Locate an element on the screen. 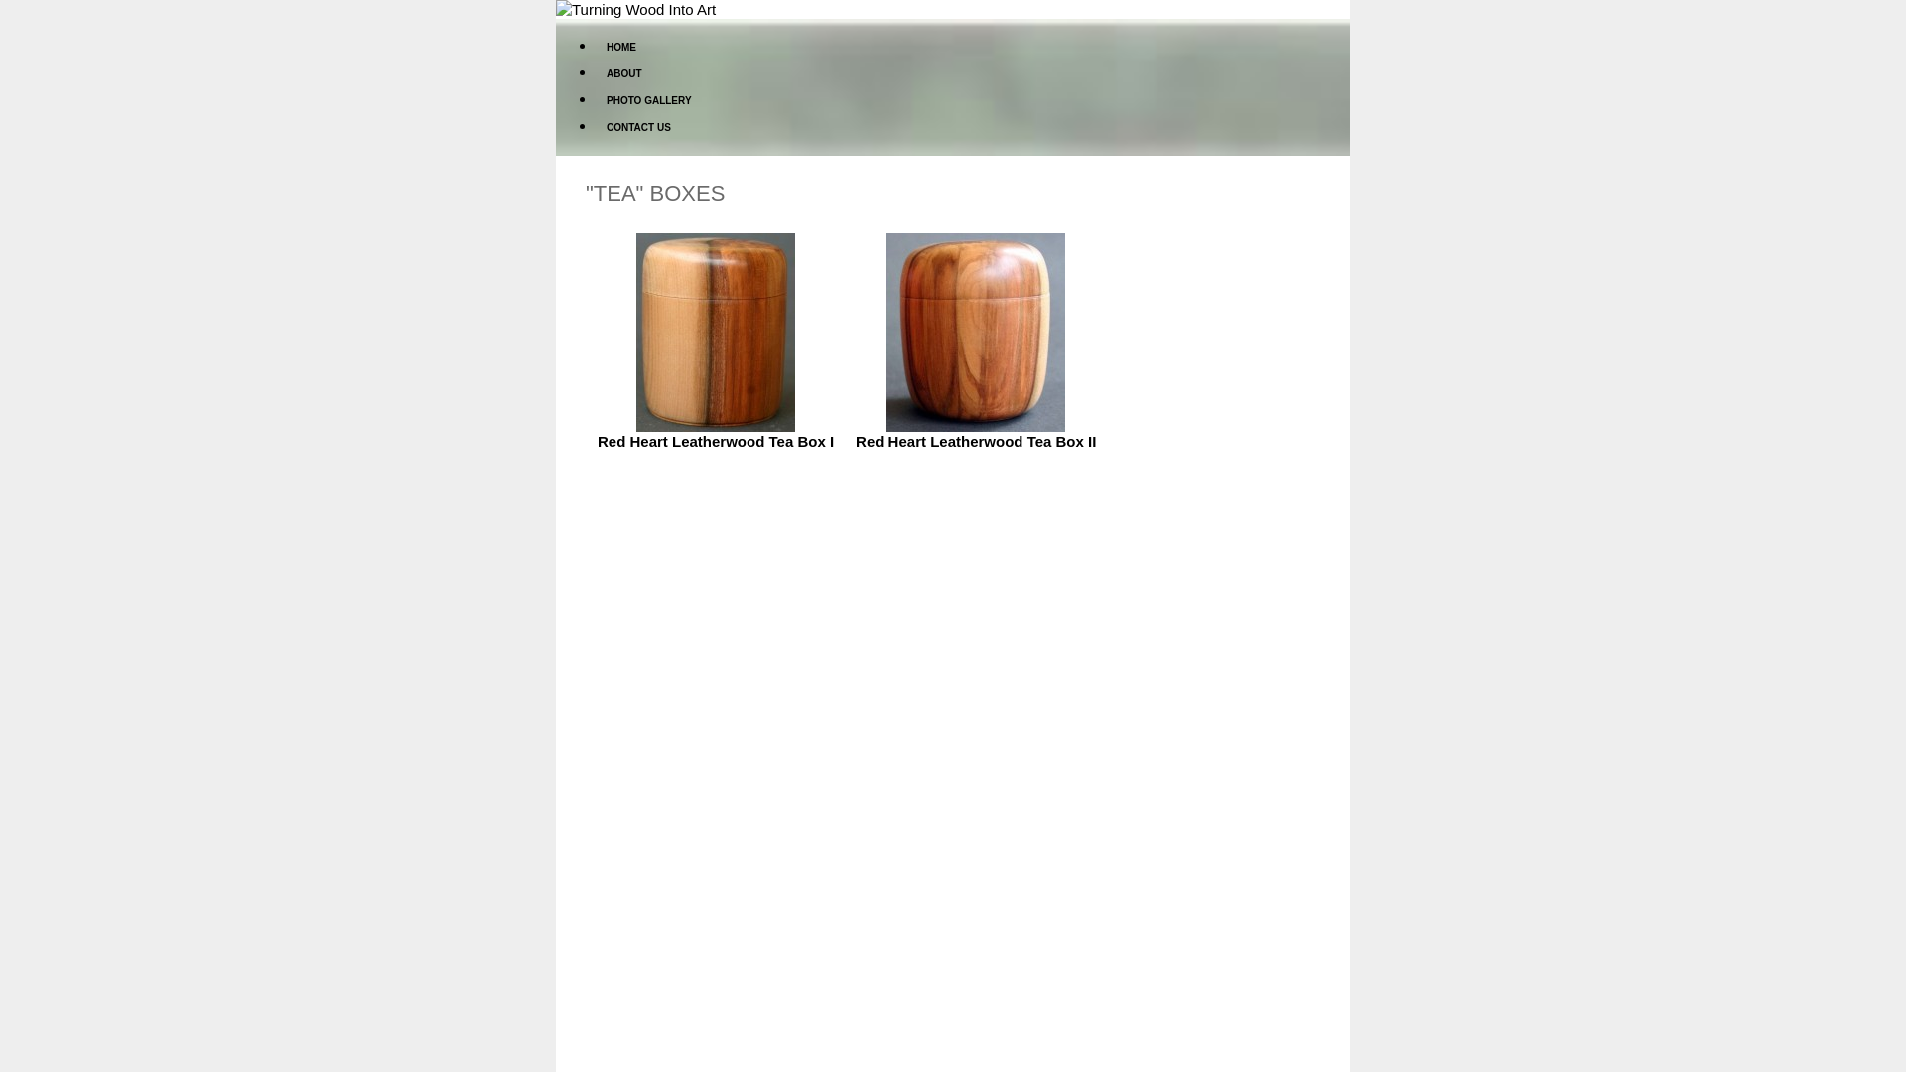 This screenshot has height=1072, width=1906. PHOTO GALLERY is located at coordinates (649, 100).